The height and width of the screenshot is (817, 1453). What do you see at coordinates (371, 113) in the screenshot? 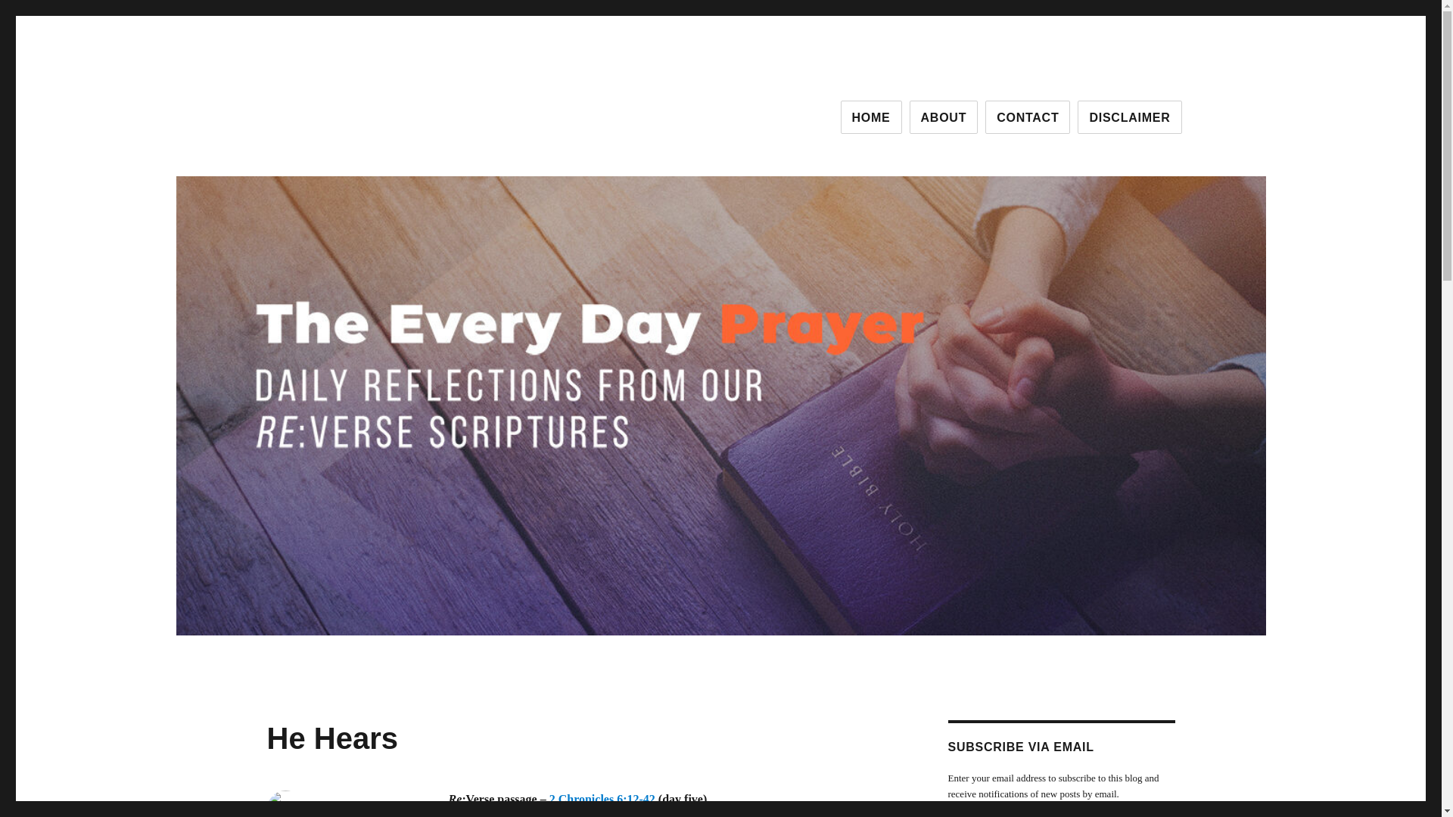
I see `The Everyday Prayer` at bounding box center [371, 113].